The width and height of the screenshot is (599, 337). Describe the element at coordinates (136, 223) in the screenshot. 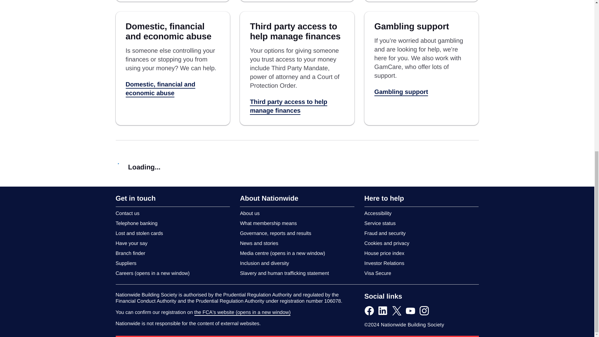

I see `Telephone banking` at that location.